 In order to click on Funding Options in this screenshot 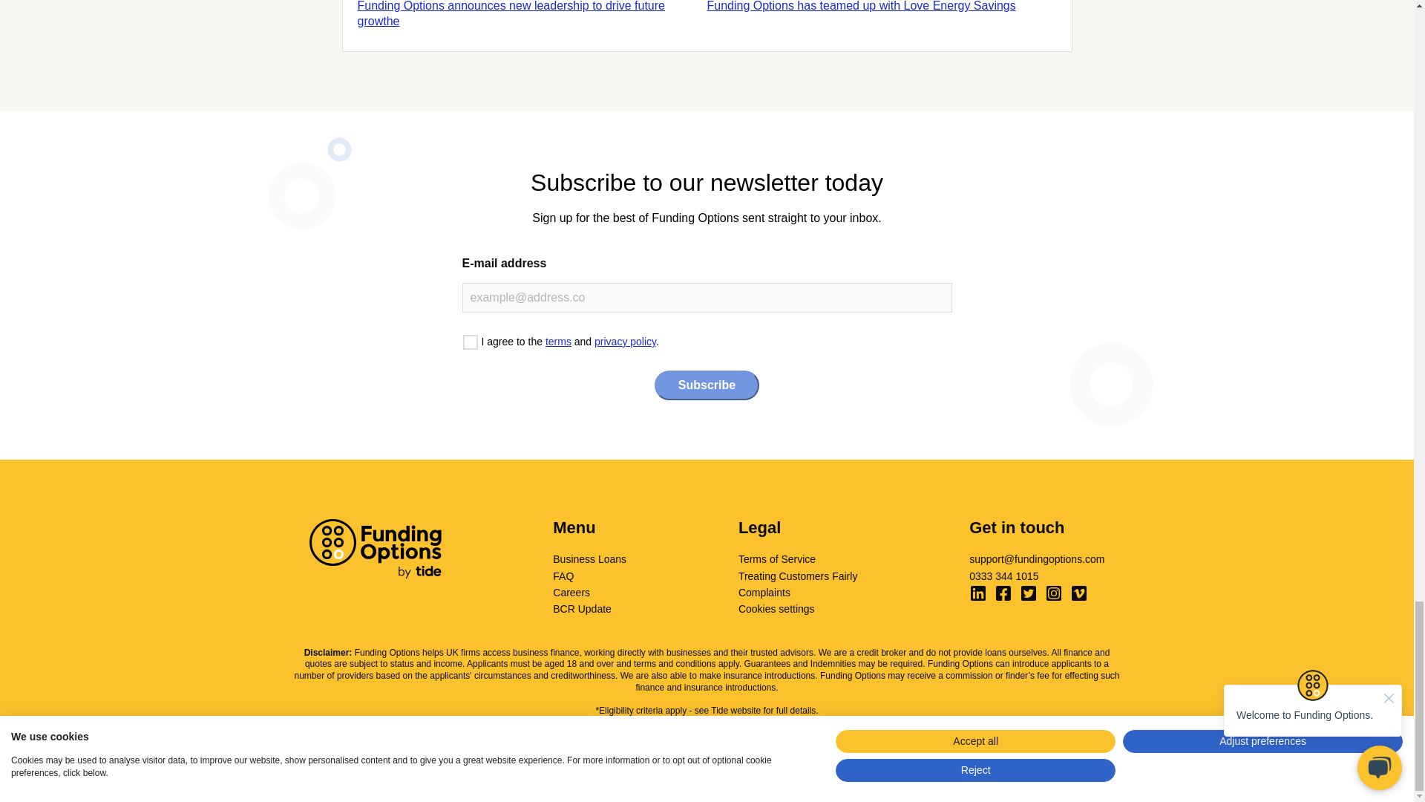, I will do `click(374, 548)`.